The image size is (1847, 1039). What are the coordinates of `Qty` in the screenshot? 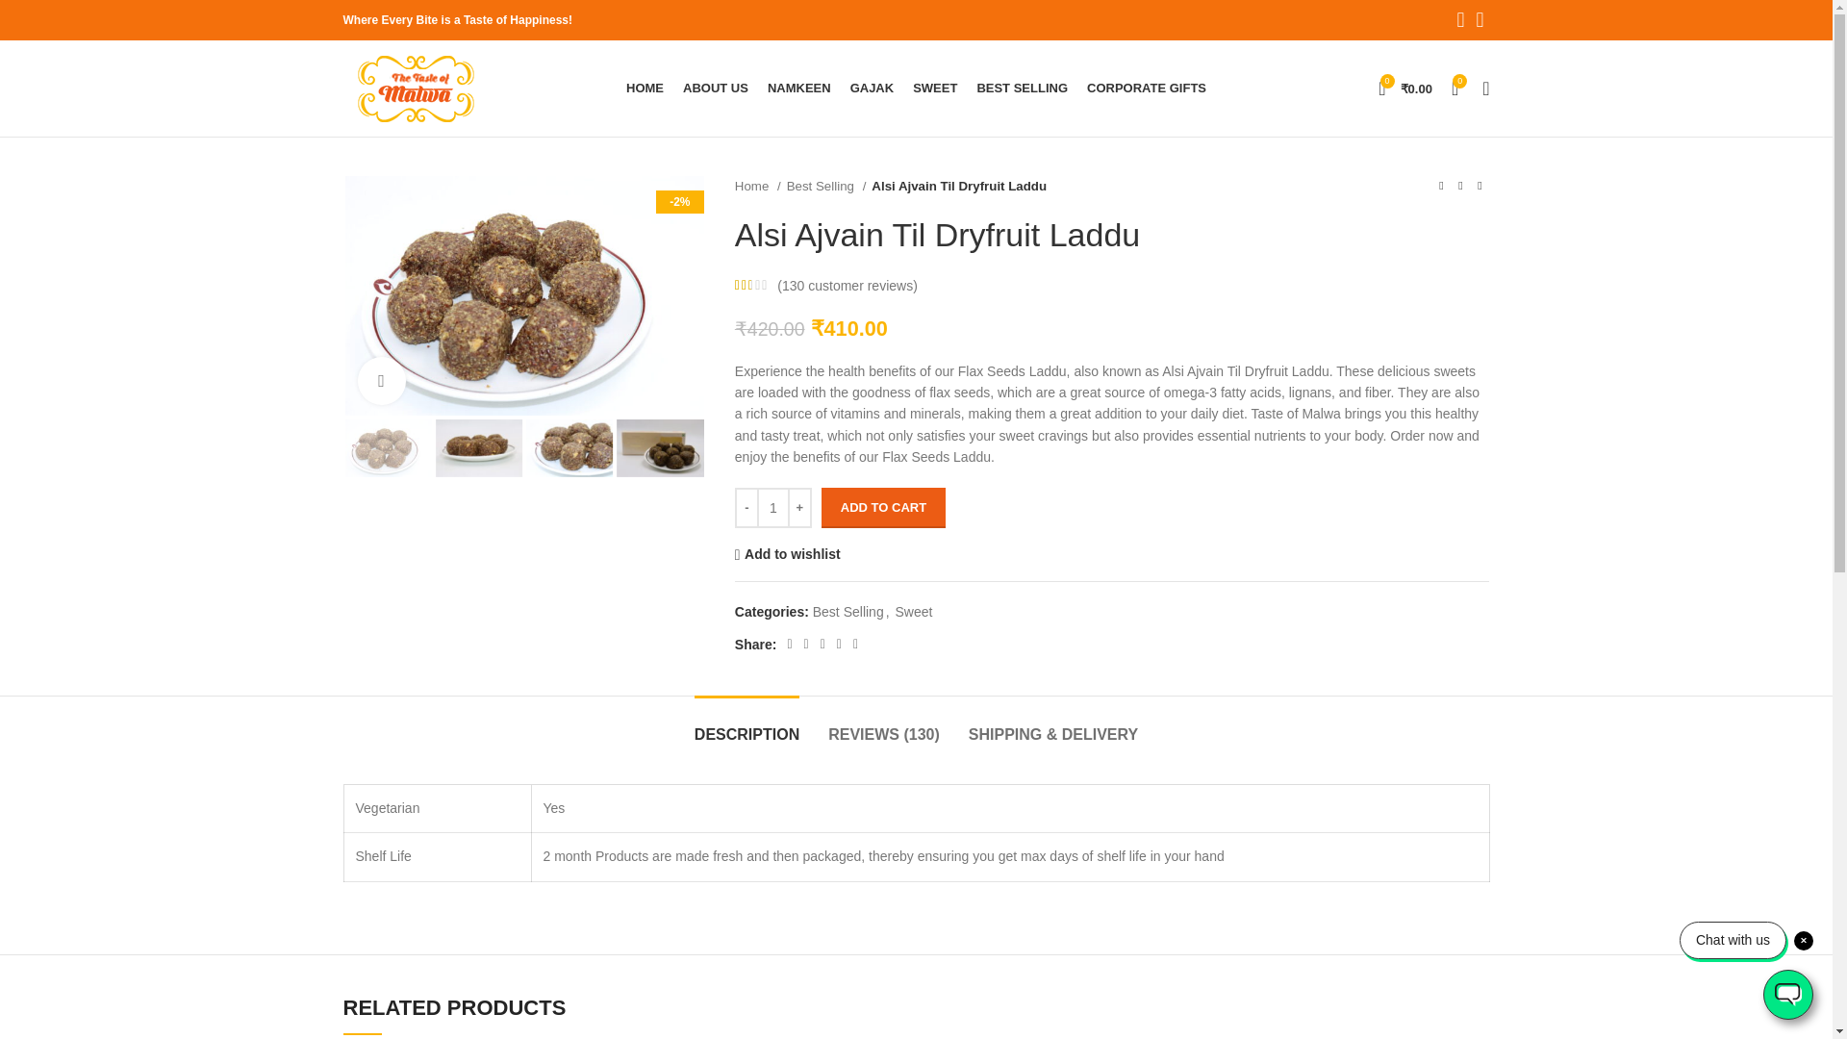 It's located at (773, 507).